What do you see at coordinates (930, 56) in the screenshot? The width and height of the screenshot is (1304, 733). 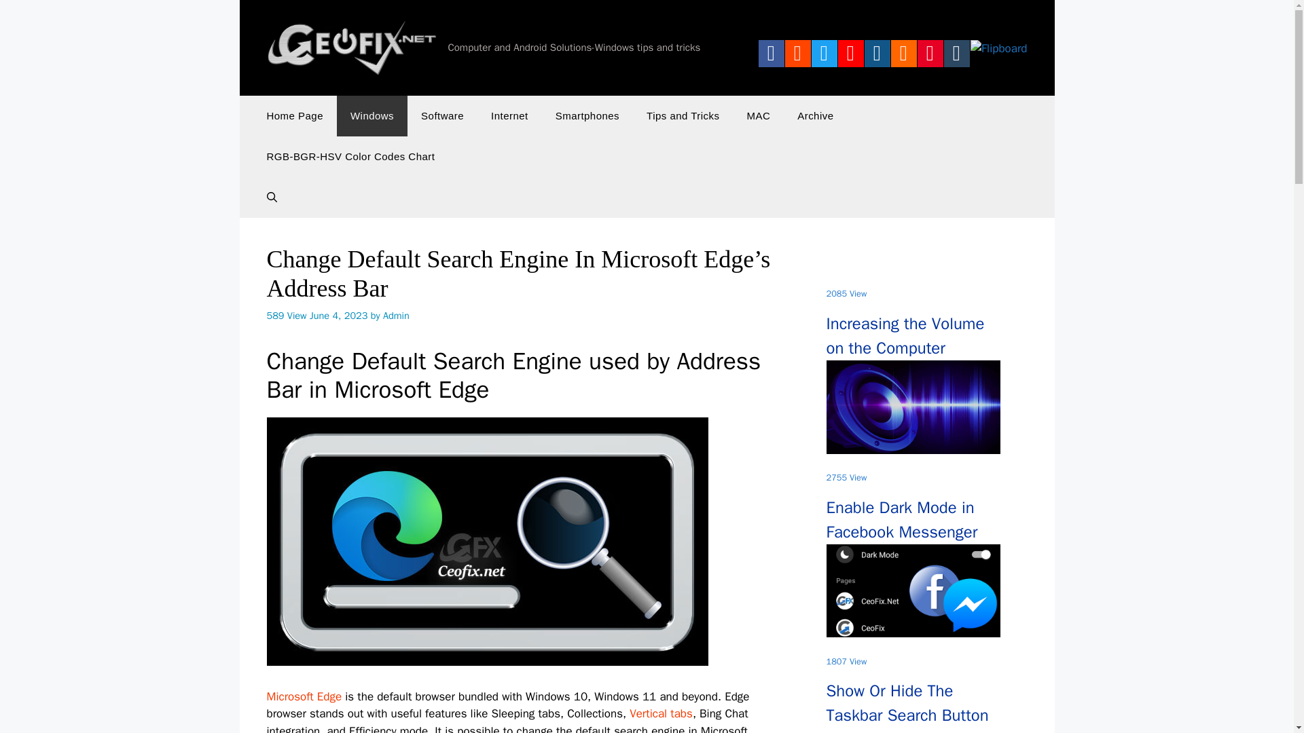 I see `Pinterest` at bounding box center [930, 56].